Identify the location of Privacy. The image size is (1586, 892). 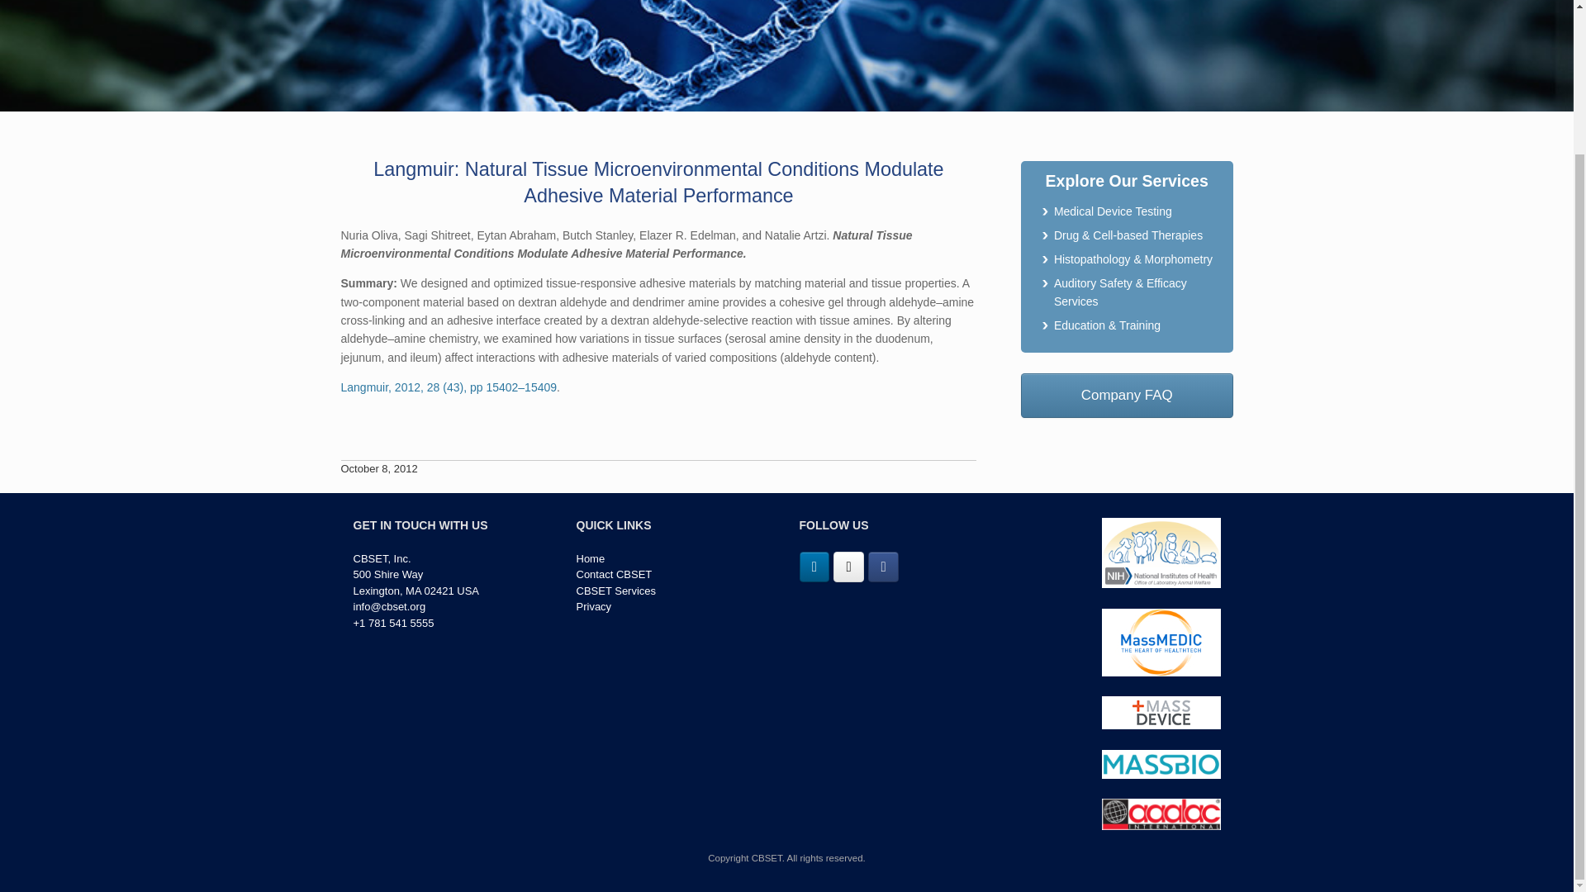
(595, 606).